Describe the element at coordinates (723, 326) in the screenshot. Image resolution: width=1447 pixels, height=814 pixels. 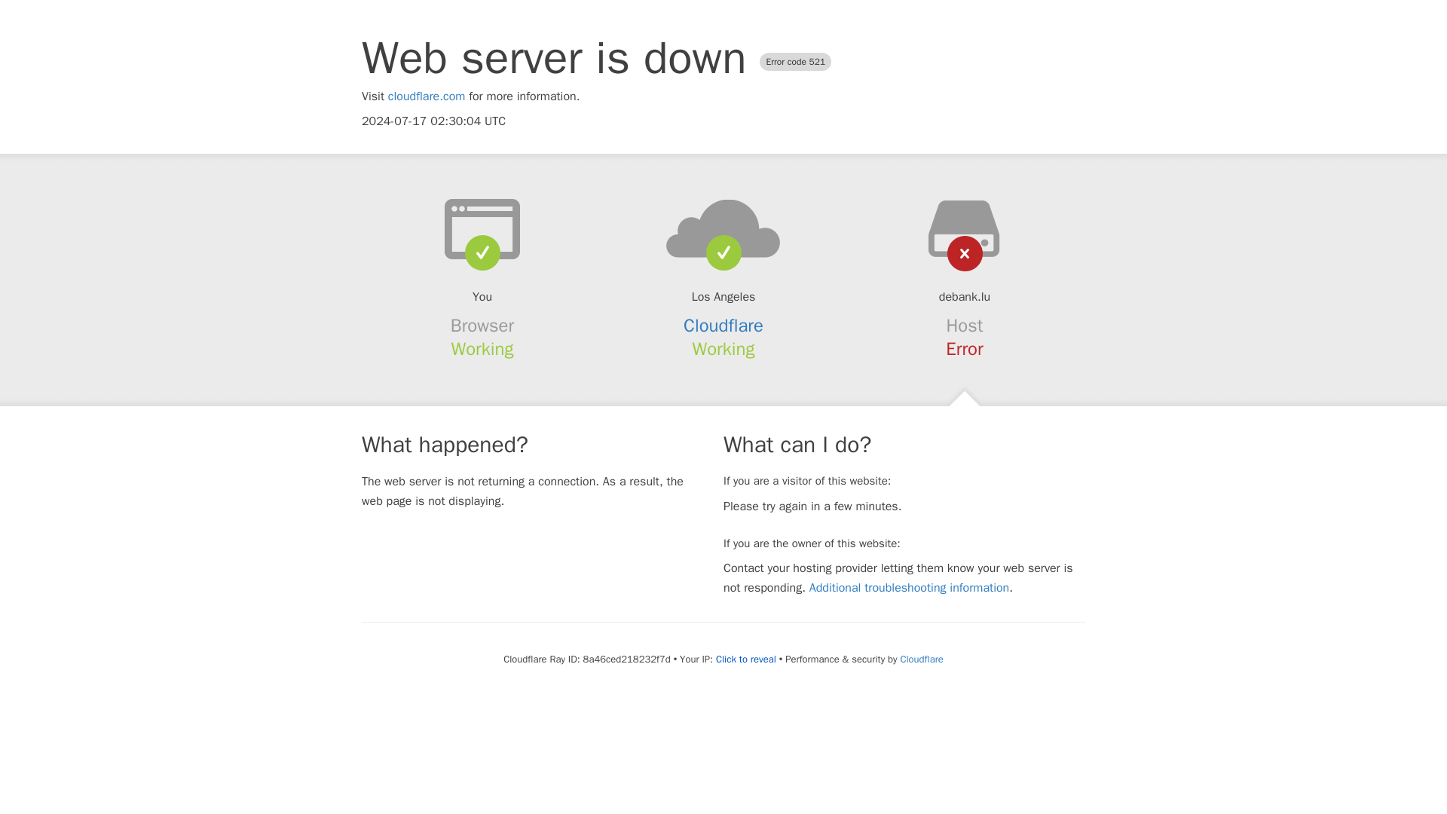
I see `Cloudflare` at that location.